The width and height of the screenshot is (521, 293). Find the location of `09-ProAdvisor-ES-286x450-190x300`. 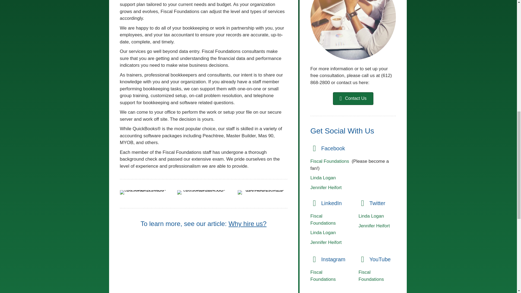

09-ProAdvisor-ES-286x450-190x300 is located at coordinates (262, 192).